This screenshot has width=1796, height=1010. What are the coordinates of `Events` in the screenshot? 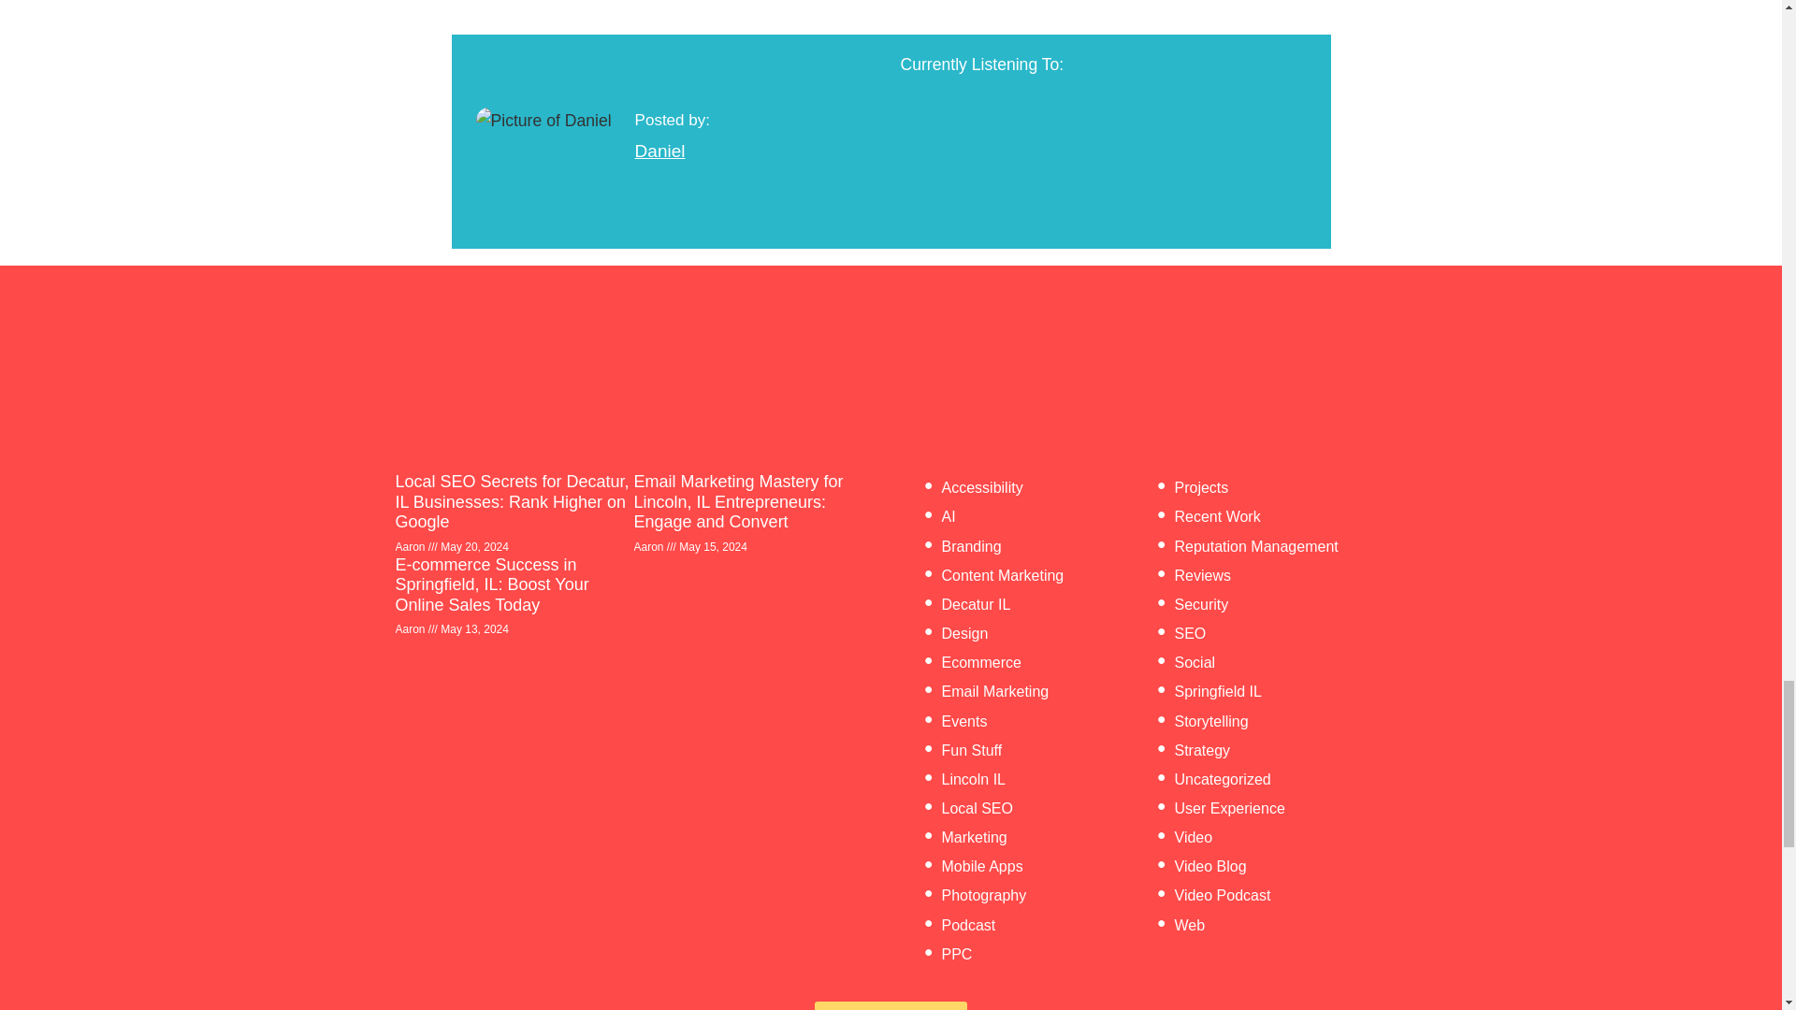 It's located at (963, 720).